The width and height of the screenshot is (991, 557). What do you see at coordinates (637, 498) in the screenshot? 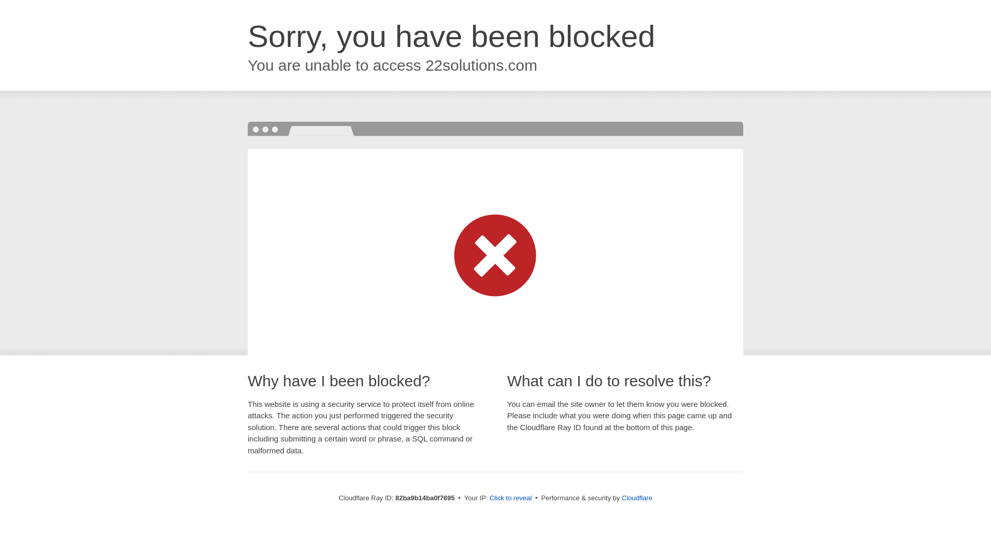
I see `Cloudflare` at bounding box center [637, 498].